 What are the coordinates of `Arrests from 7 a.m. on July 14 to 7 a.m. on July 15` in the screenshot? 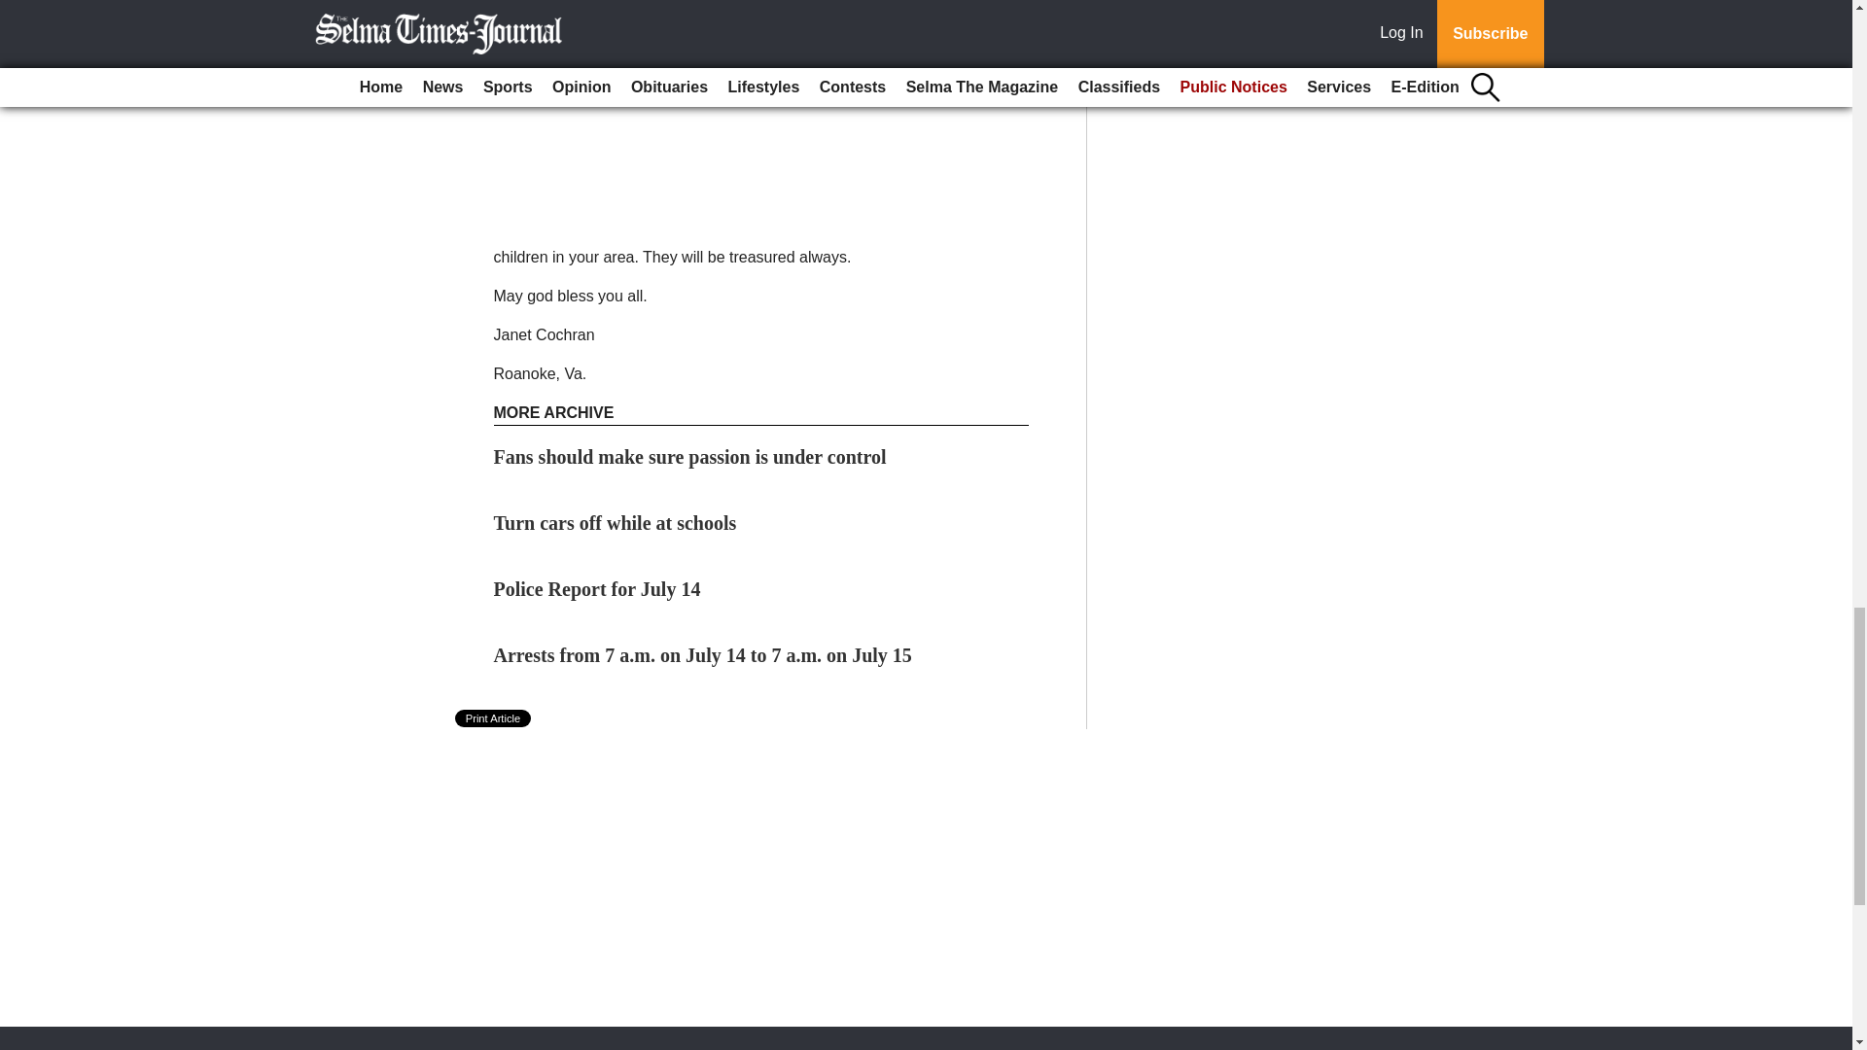 It's located at (703, 655).